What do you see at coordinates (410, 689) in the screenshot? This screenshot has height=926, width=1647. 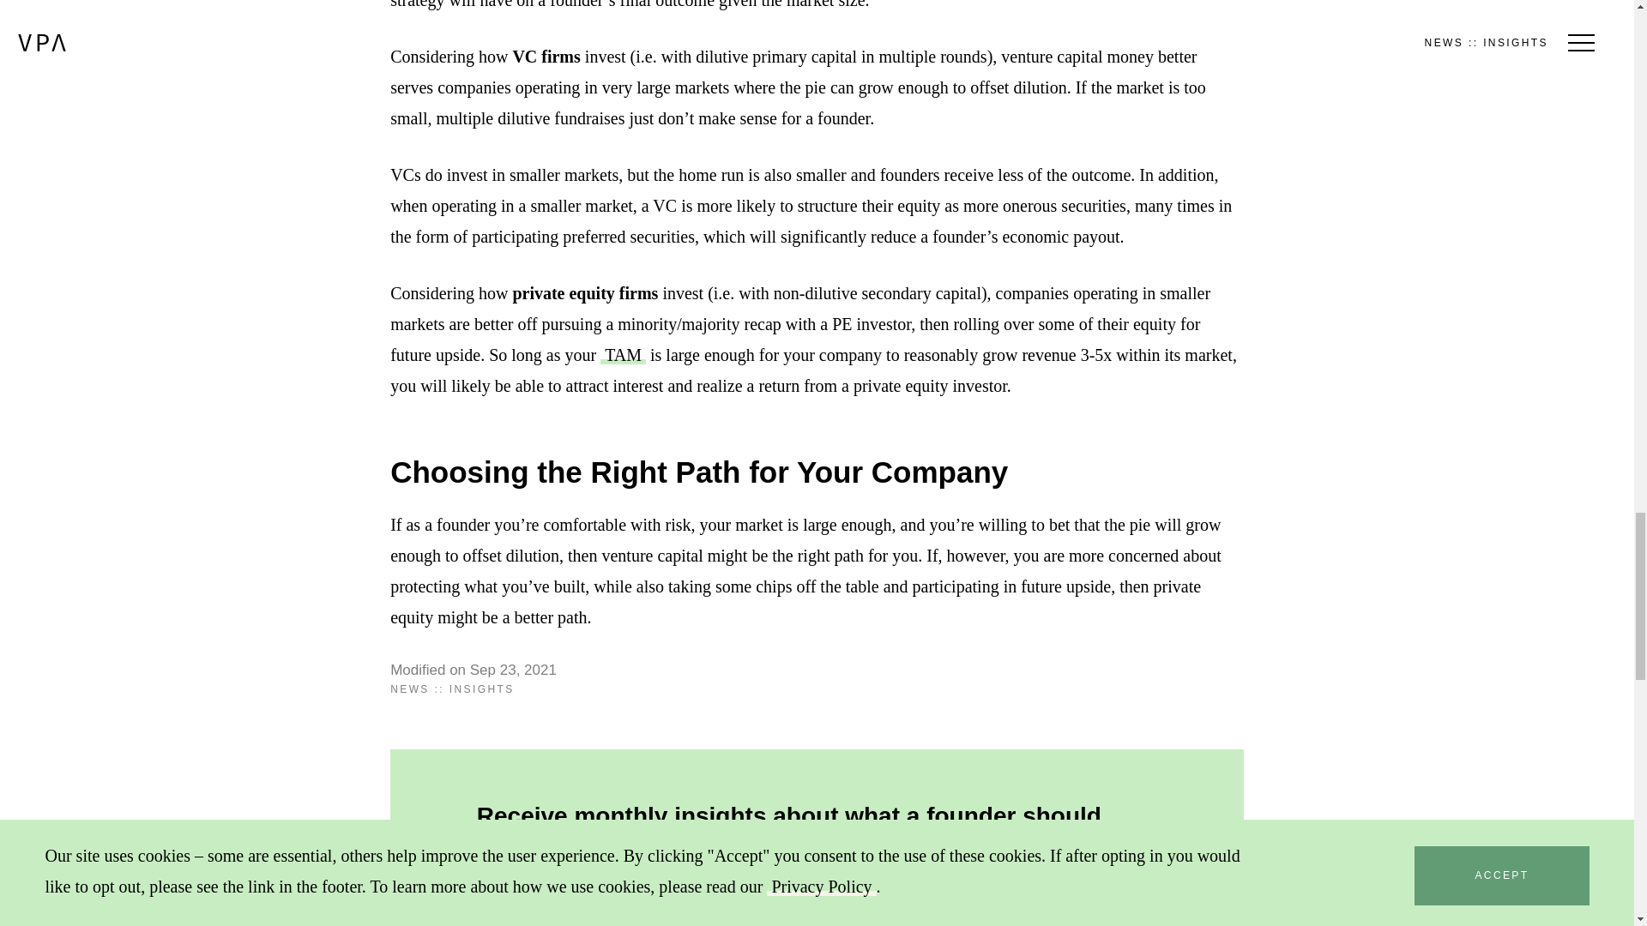 I see `NEWS` at bounding box center [410, 689].